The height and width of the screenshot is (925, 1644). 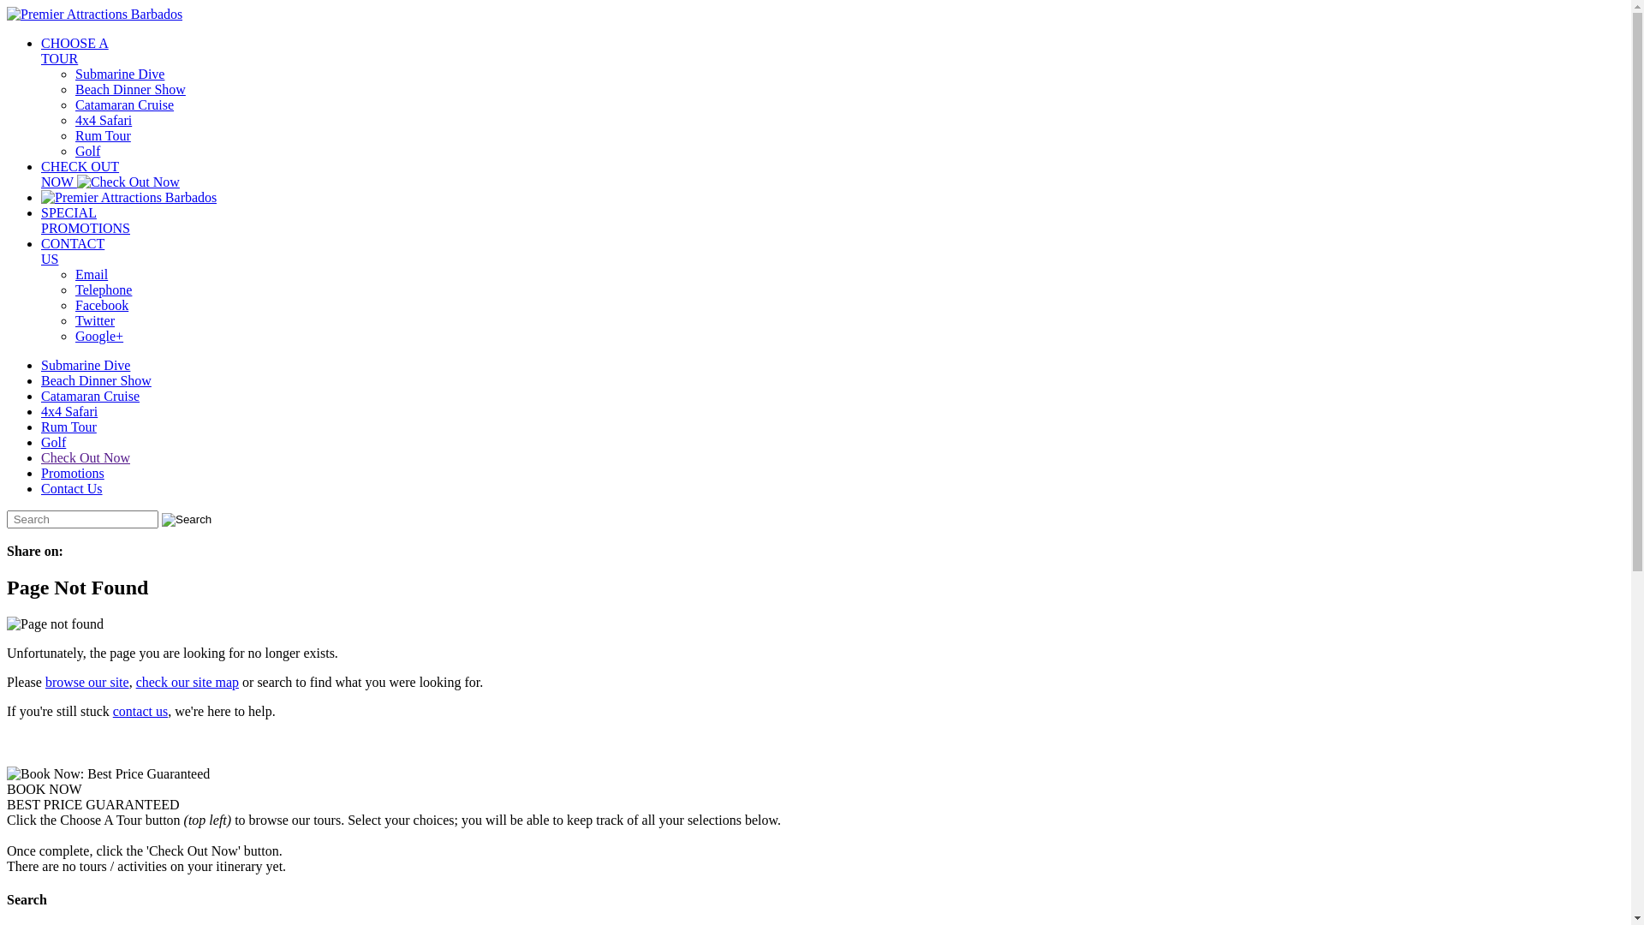 I want to click on Telephone, so click(x=104, y=289).